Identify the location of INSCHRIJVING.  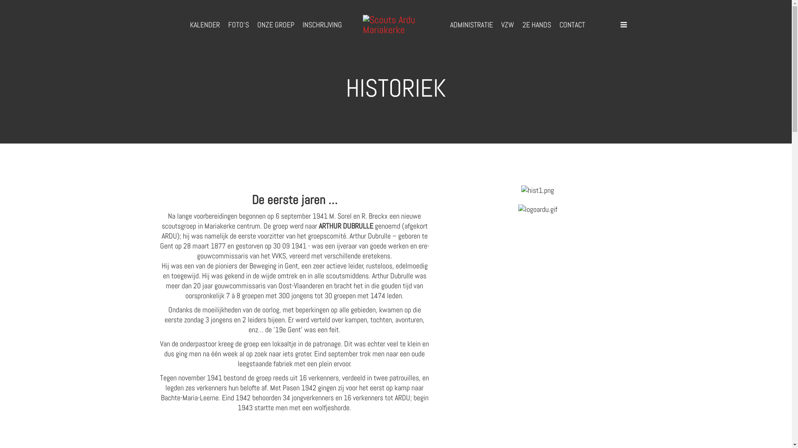
(323, 25).